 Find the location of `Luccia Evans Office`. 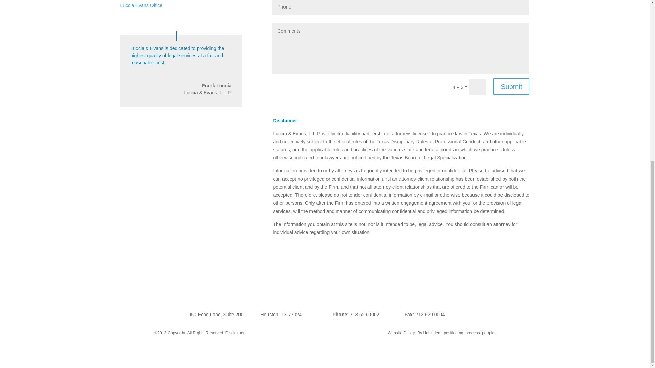

Luccia Evans Office is located at coordinates (141, 5).